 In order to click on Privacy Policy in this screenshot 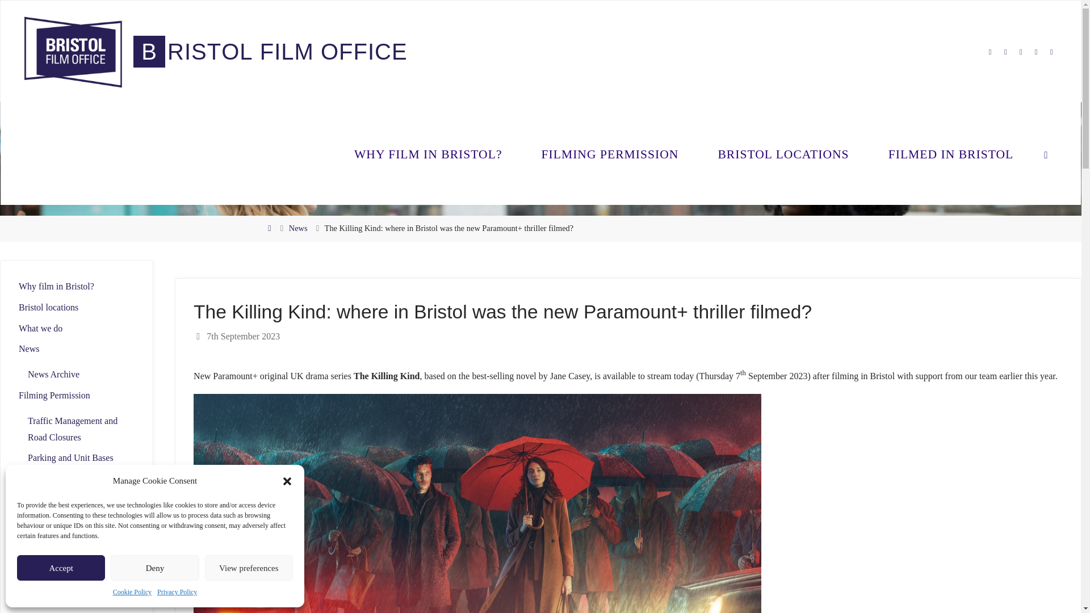, I will do `click(177, 593)`.